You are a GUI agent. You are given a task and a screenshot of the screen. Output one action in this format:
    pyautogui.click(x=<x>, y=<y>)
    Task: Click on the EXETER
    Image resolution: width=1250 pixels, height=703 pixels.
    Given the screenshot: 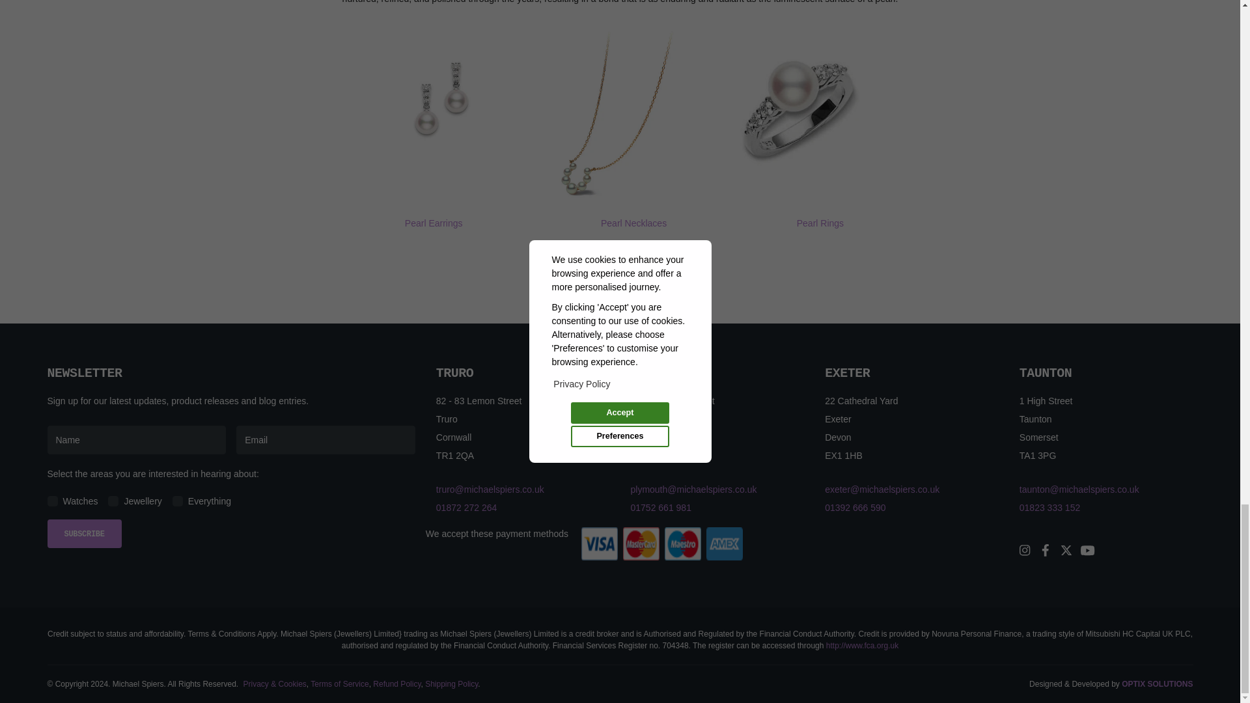 What is the action you would take?
    pyautogui.click(x=848, y=373)
    